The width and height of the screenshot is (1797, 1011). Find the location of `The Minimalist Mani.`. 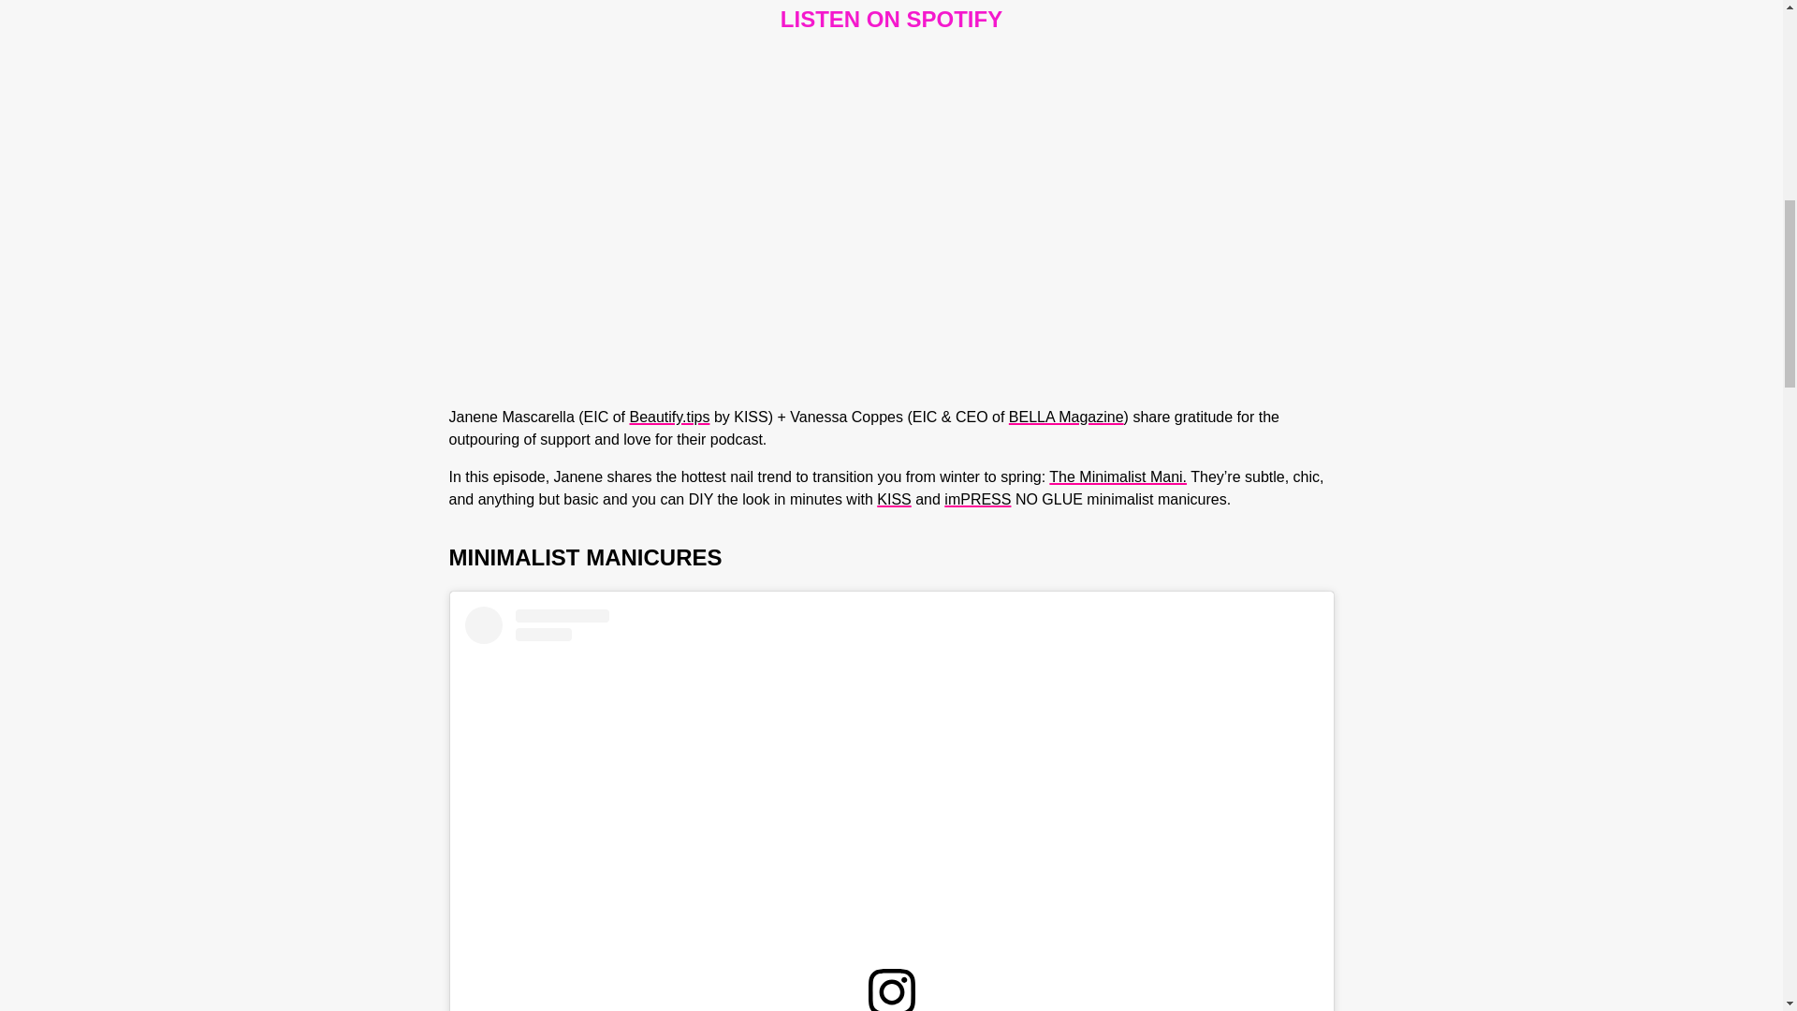

The Minimalist Mani. is located at coordinates (1118, 477).